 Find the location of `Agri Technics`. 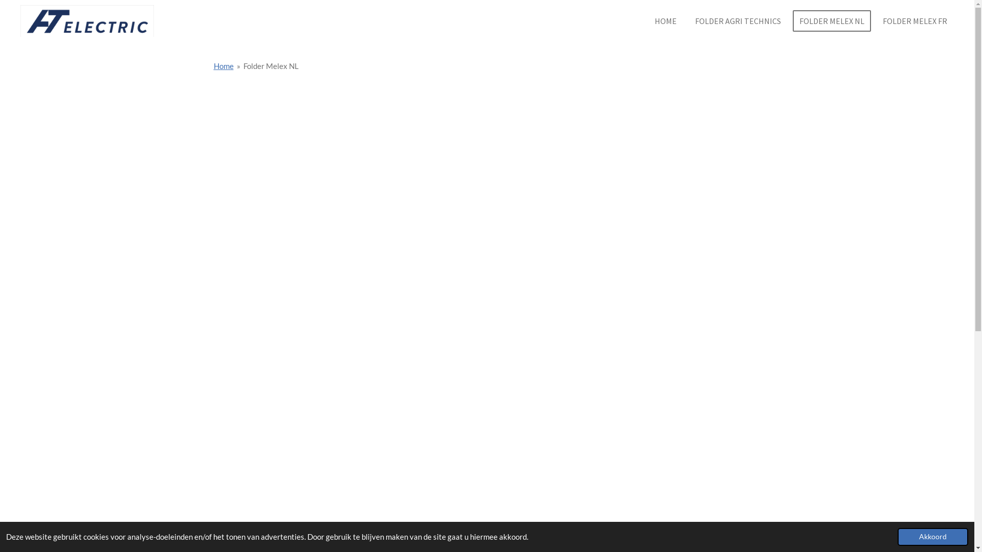

Agri Technics is located at coordinates (87, 21).